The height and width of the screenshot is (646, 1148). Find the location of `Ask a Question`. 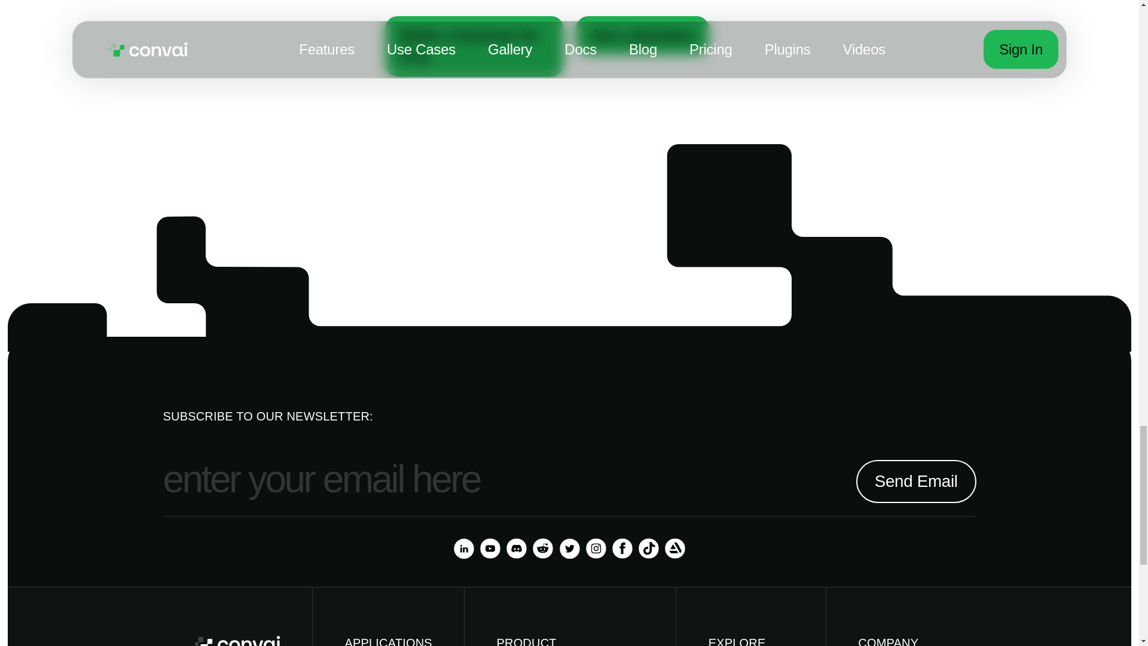

Ask a Question is located at coordinates (642, 35).